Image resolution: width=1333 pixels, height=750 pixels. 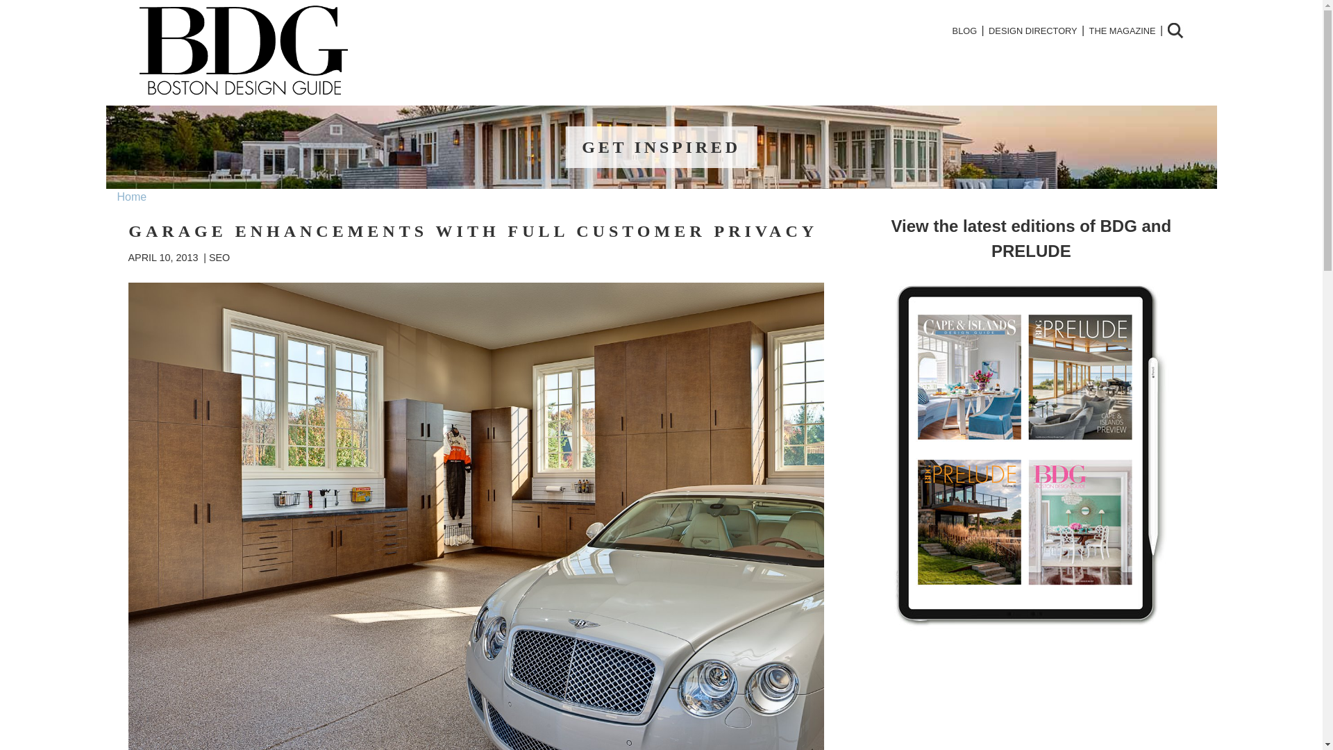 What do you see at coordinates (964, 31) in the screenshot?
I see `BLOG` at bounding box center [964, 31].